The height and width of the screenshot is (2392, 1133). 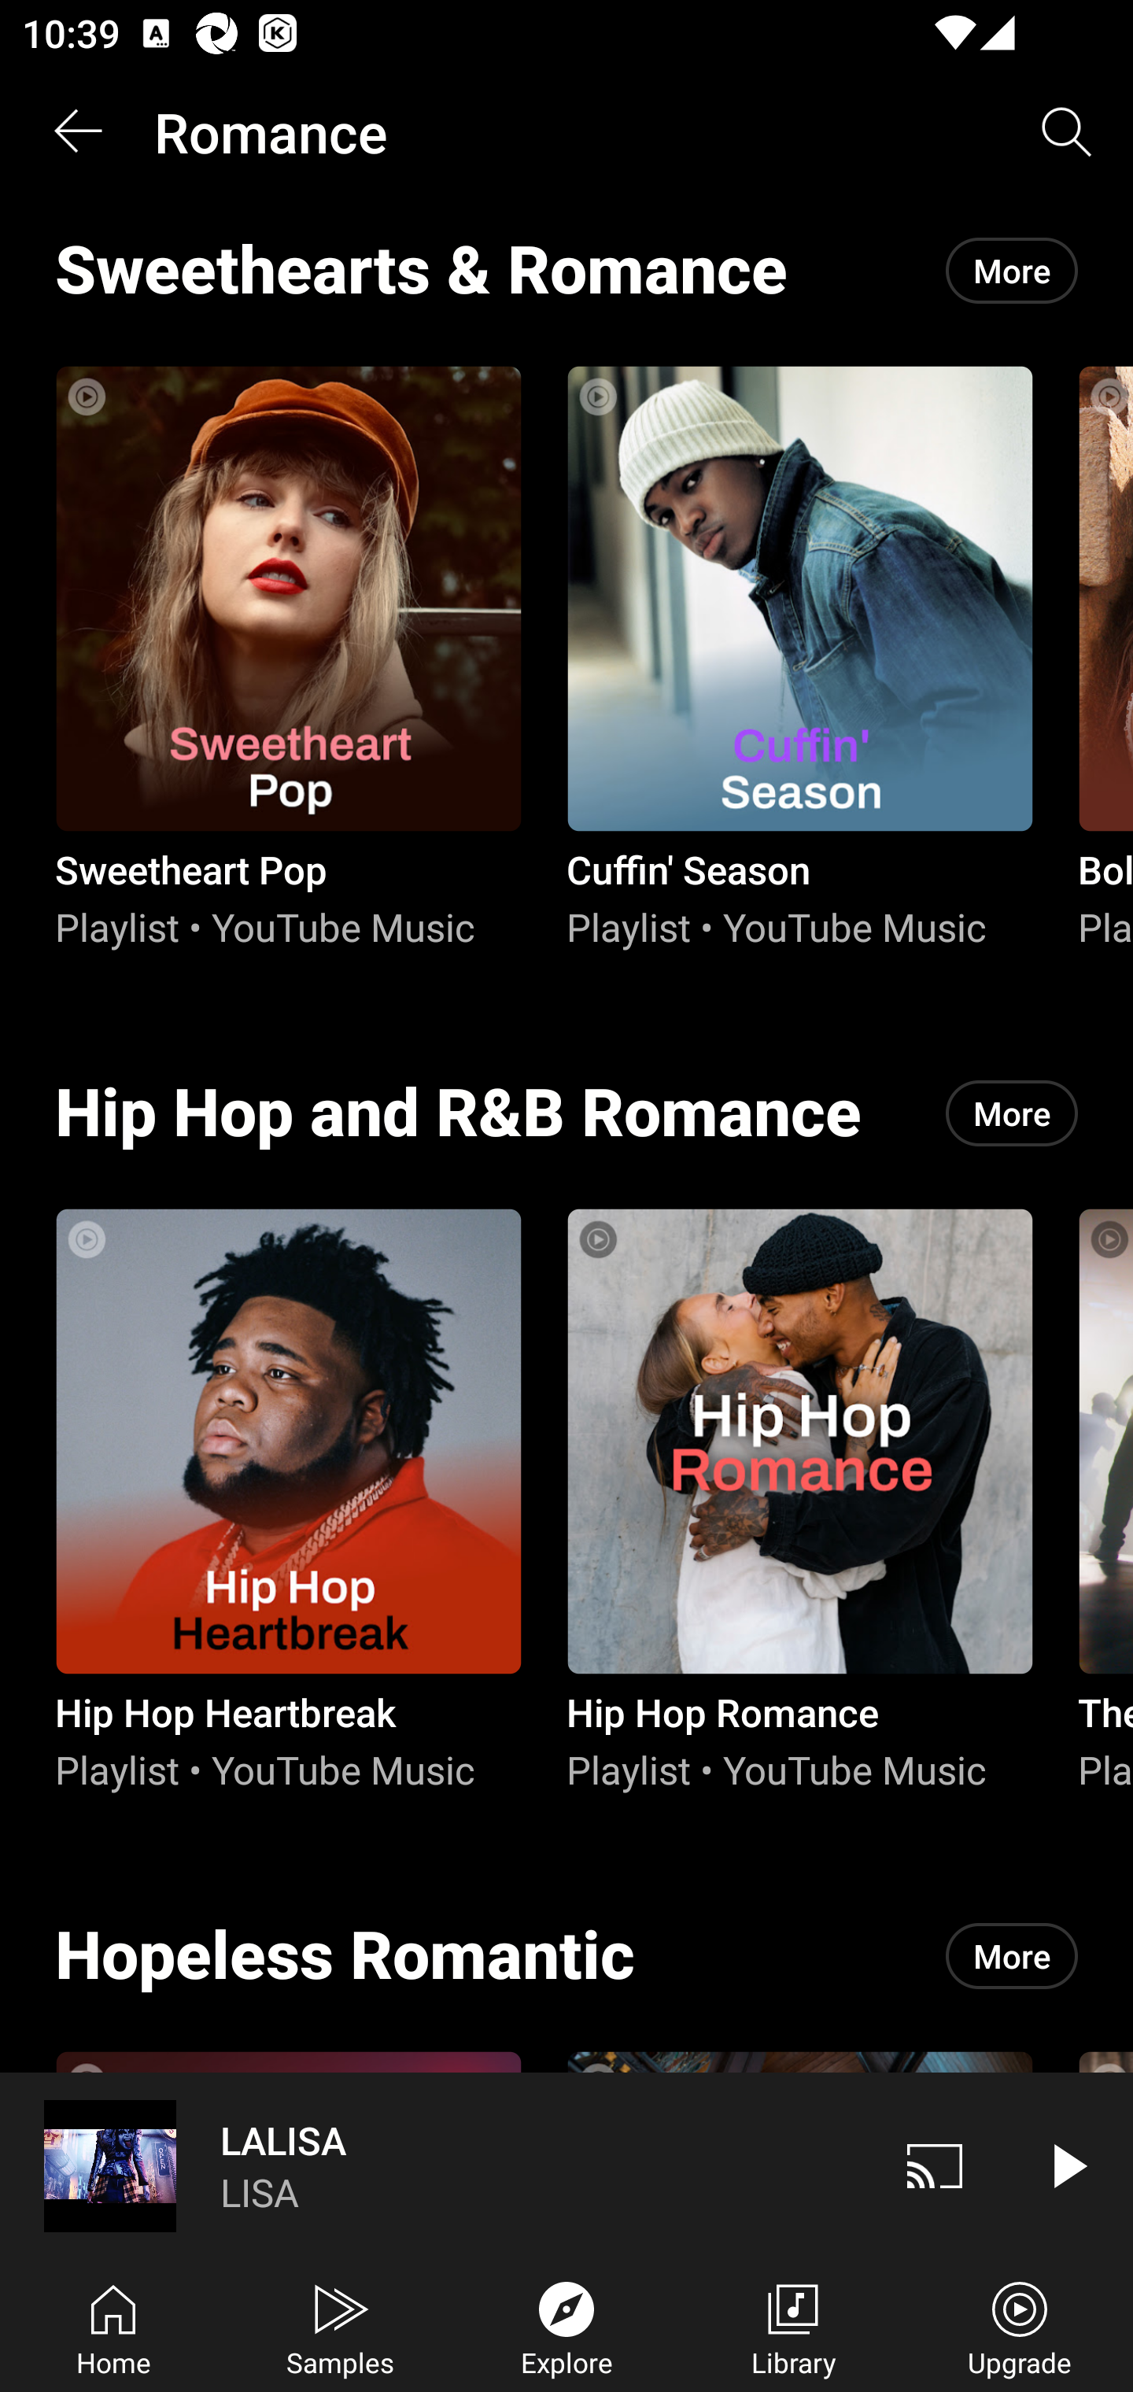 What do you see at coordinates (77, 132) in the screenshot?
I see `Back` at bounding box center [77, 132].